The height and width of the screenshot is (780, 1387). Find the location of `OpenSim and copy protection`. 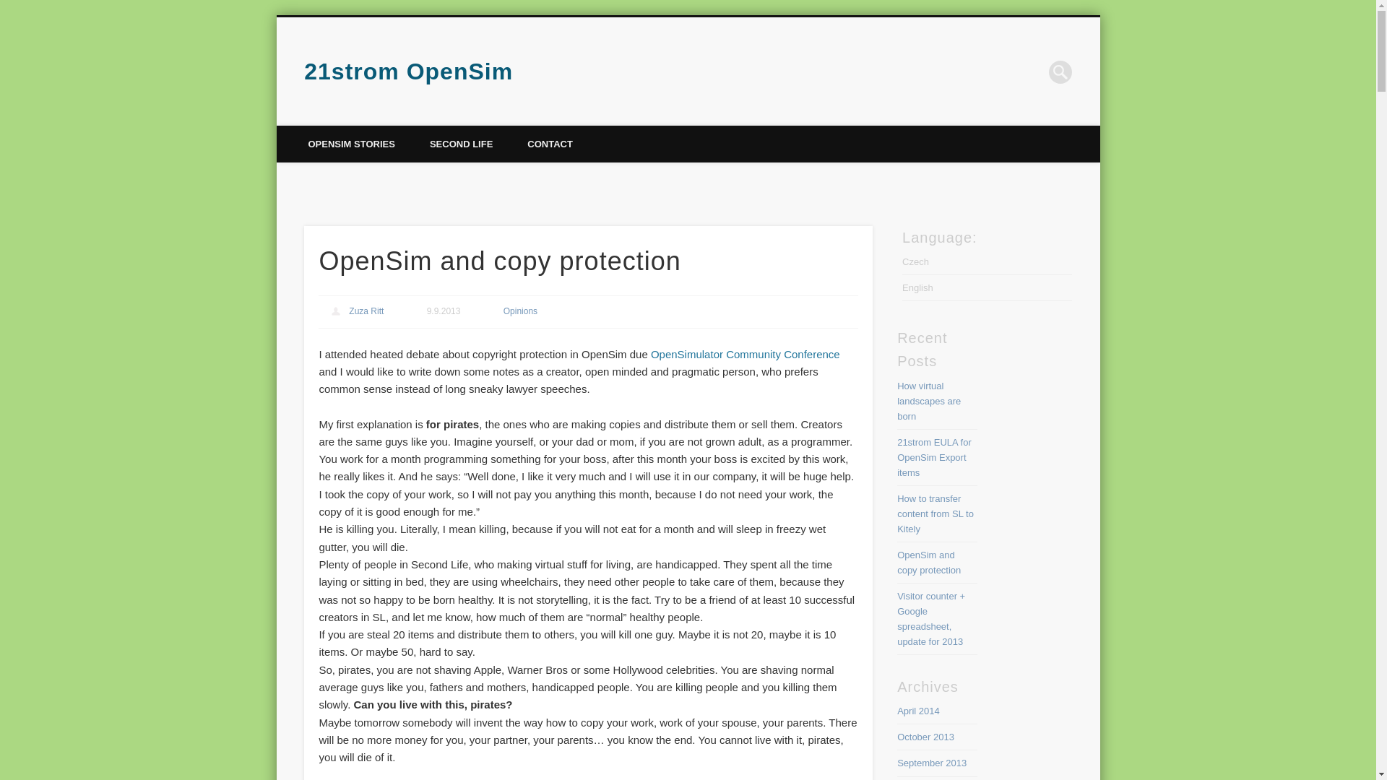

OpenSim and copy protection is located at coordinates (929, 563).